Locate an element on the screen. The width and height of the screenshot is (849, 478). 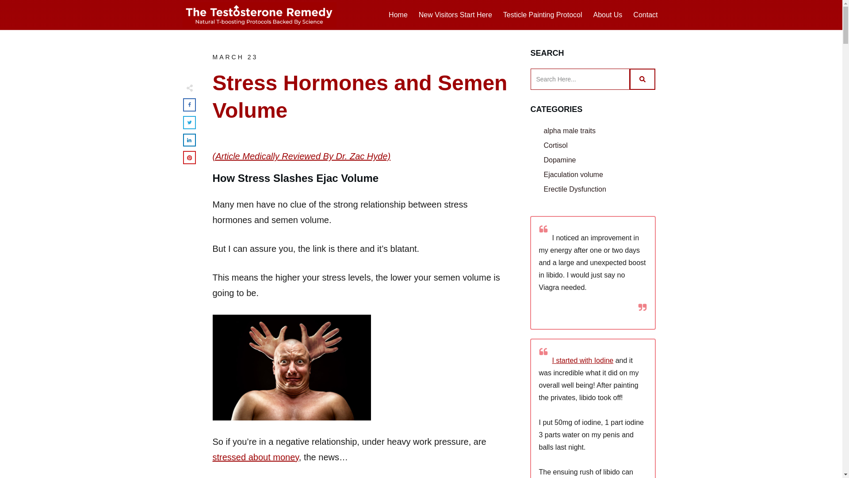
Testicle Painting Protocol is located at coordinates (543, 15).